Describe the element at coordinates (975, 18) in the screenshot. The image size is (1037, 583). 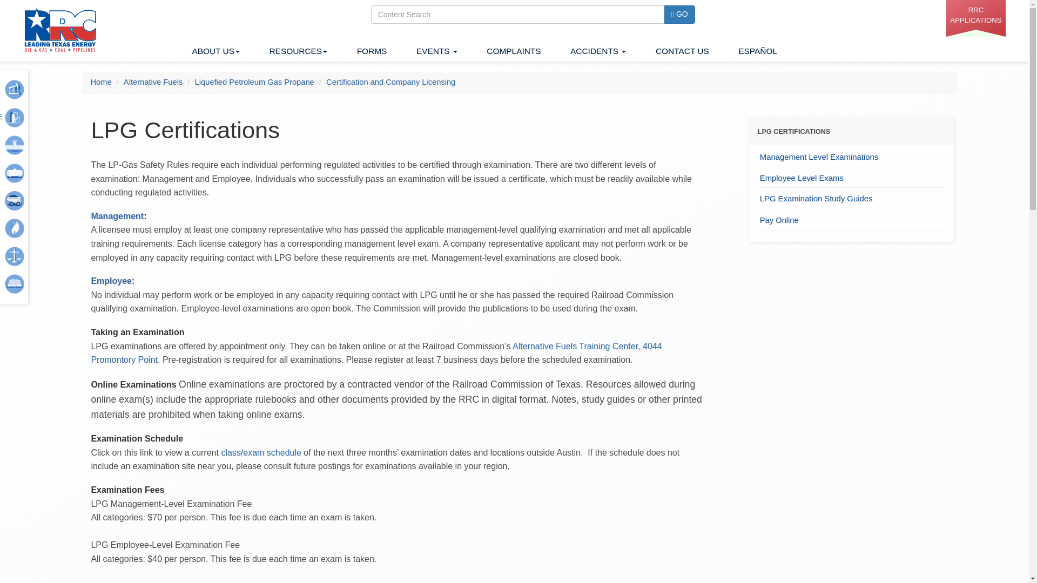
I see `RRC APPLICATIONS` at that location.